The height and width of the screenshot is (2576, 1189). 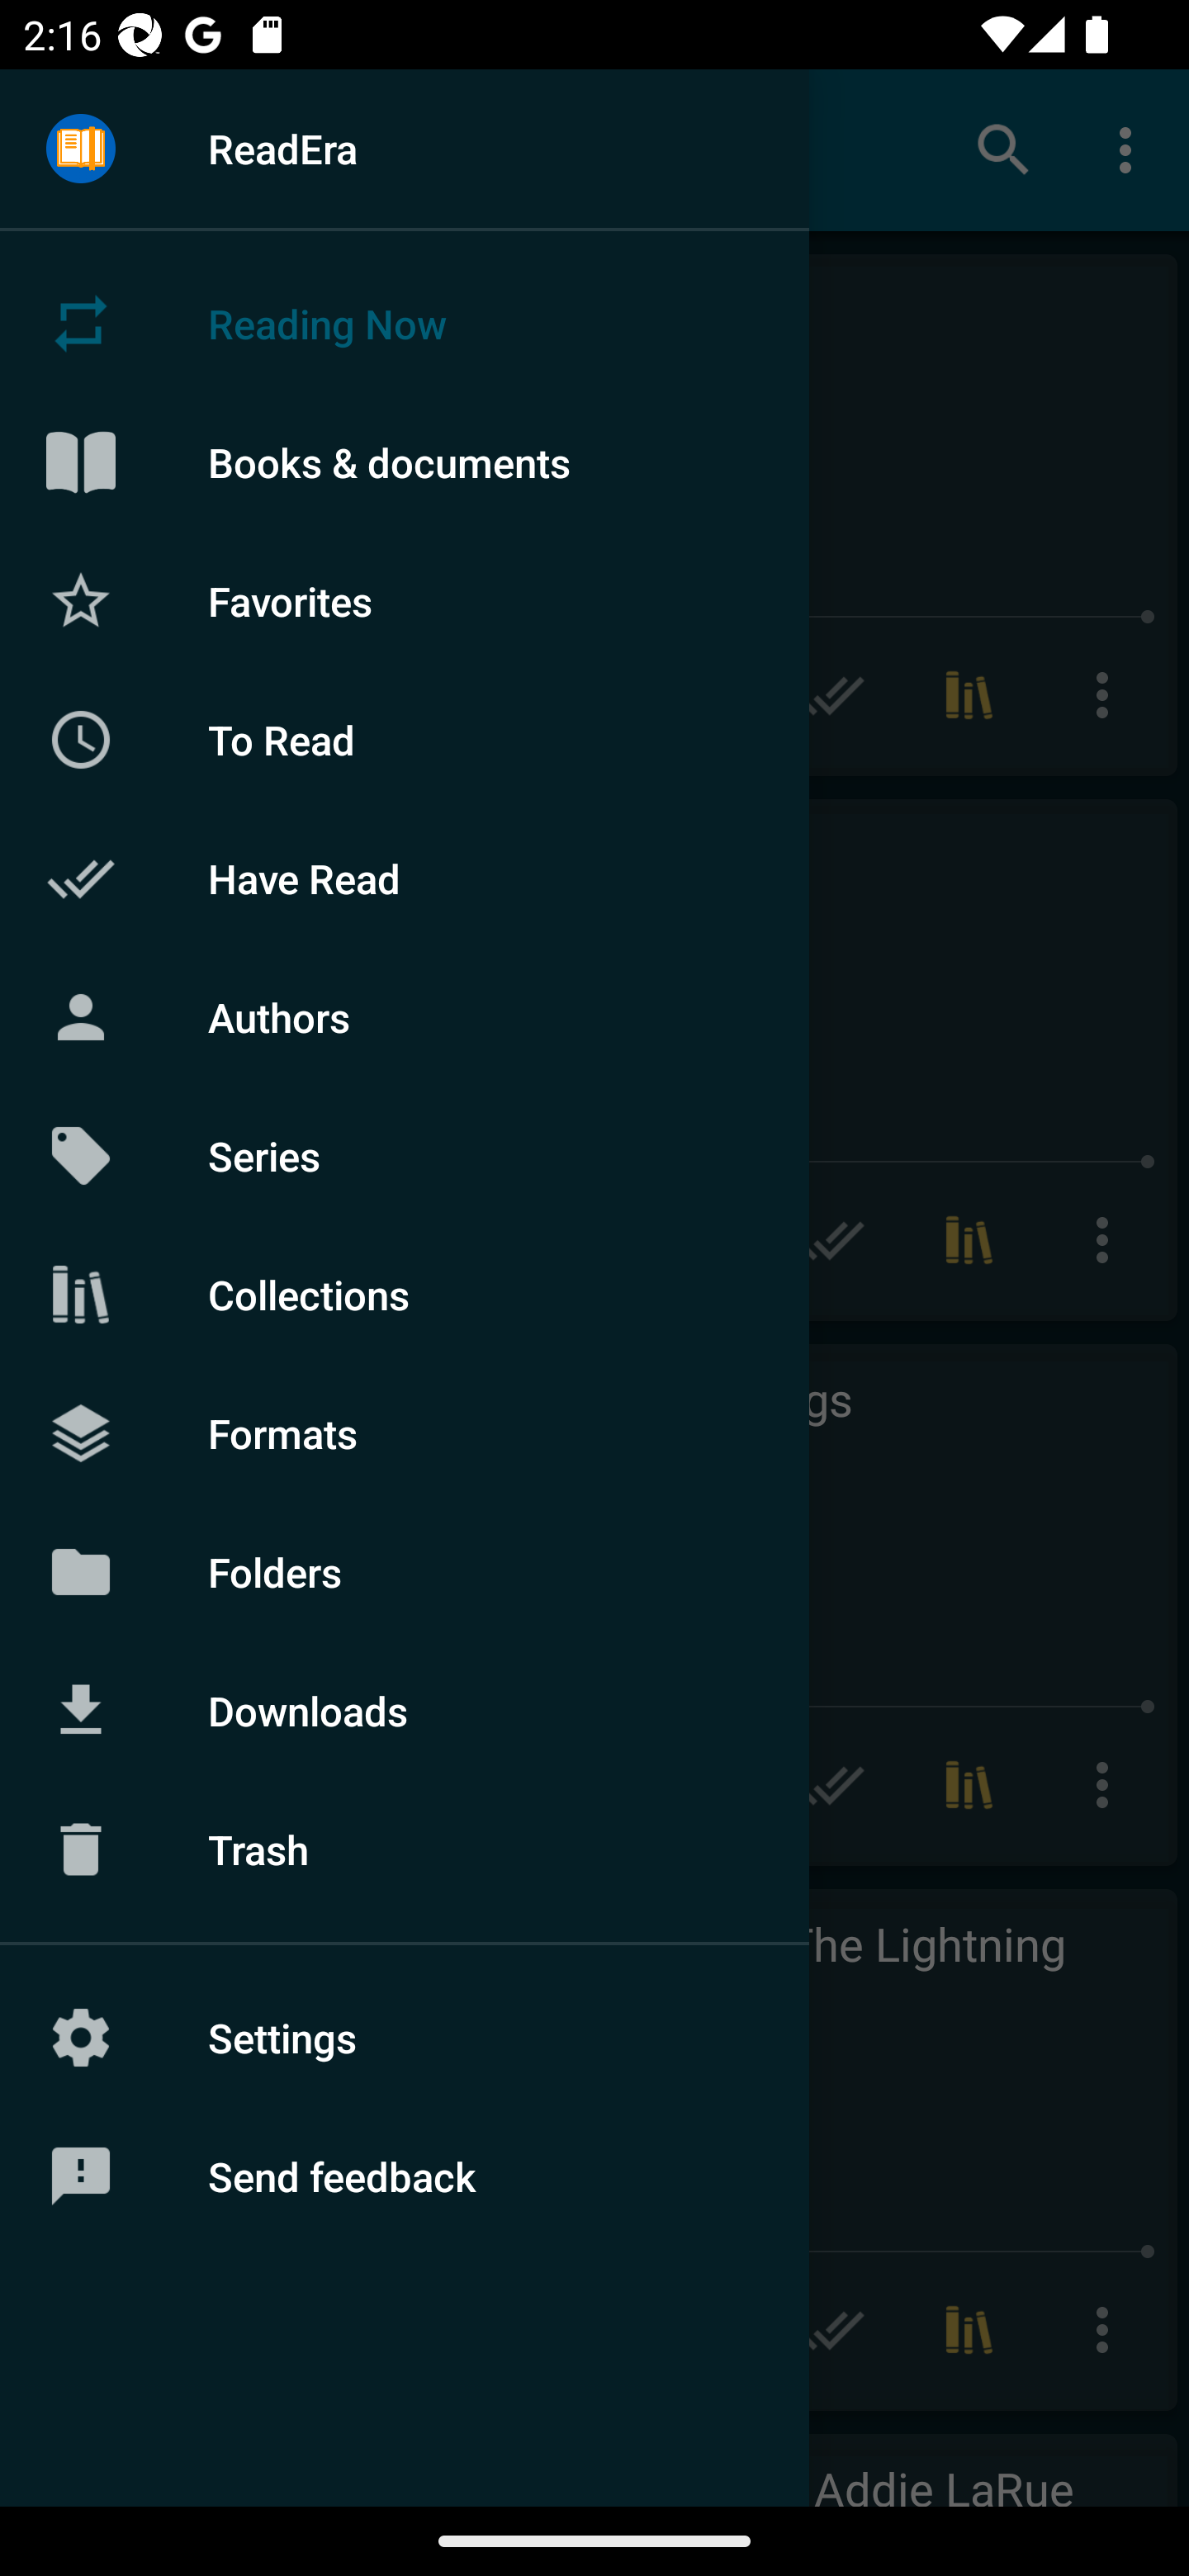 What do you see at coordinates (1004, 149) in the screenshot?
I see `Search books & documents` at bounding box center [1004, 149].